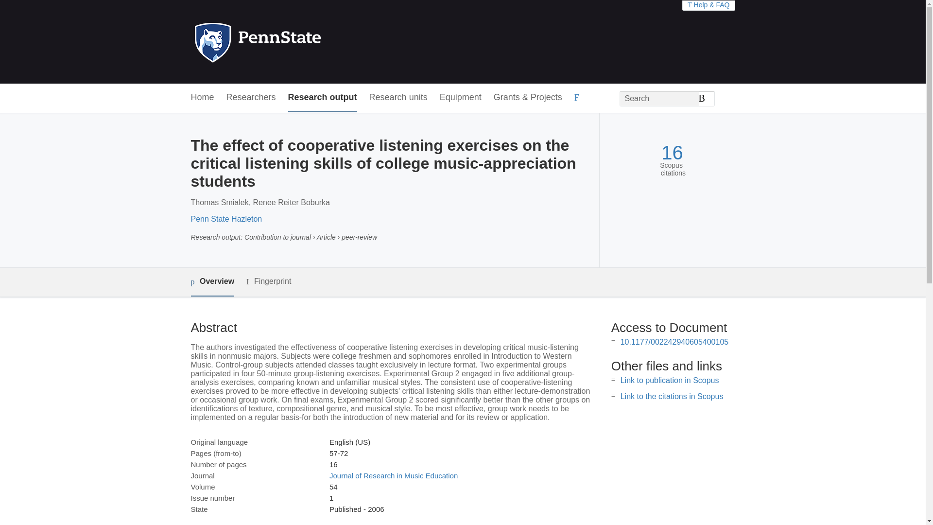 The width and height of the screenshot is (933, 525). I want to click on Link to the citations in Scopus, so click(672, 396).